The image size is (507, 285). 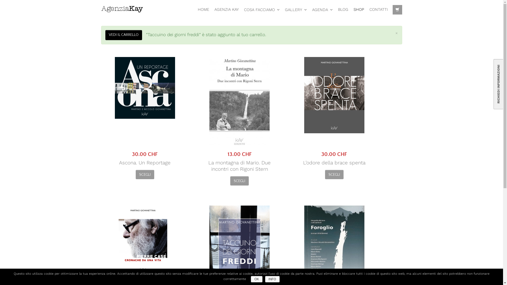 I want to click on OK, so click(x=257, y=279).